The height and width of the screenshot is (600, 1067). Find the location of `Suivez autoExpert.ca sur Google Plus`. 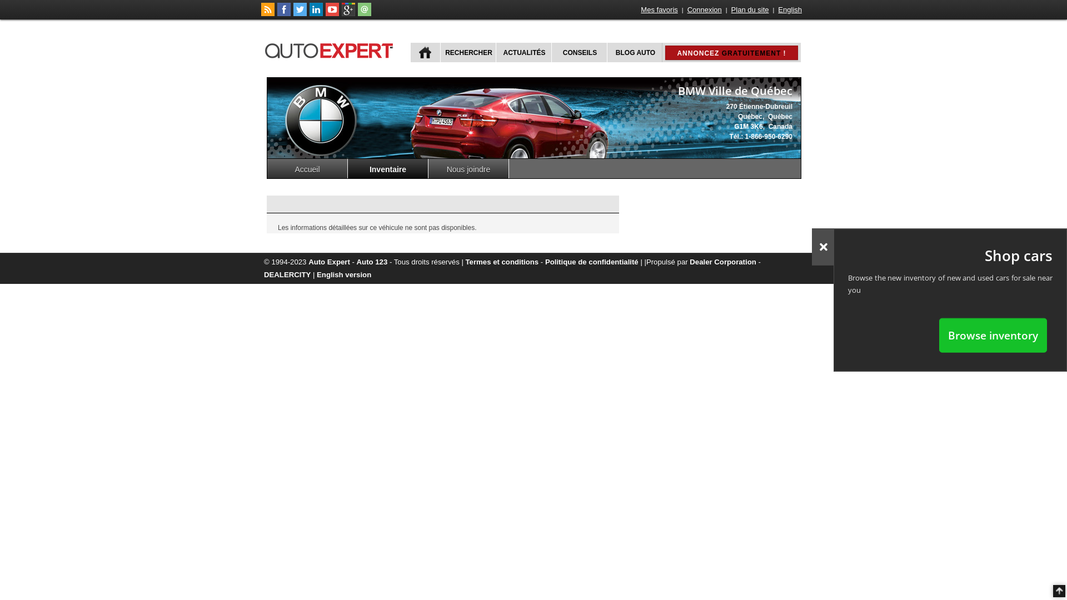

Suivez autoExpert.ca sur Google Plus is located at coordinates (348, 14).